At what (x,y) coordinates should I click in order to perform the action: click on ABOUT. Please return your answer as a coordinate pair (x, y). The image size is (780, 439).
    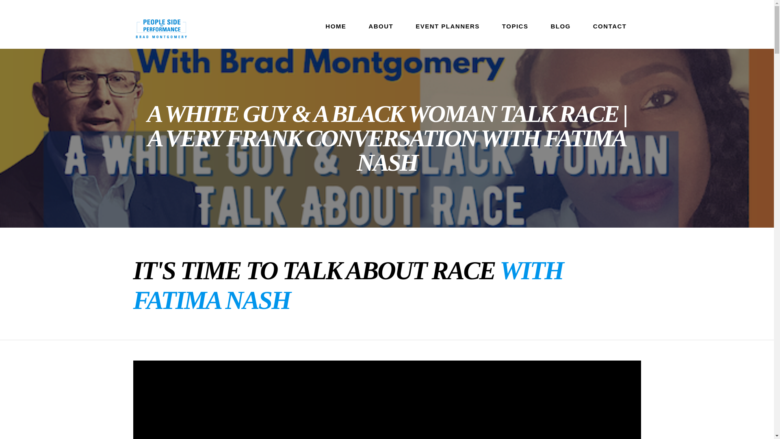
    Looking at the image, I should click on (381, 32).